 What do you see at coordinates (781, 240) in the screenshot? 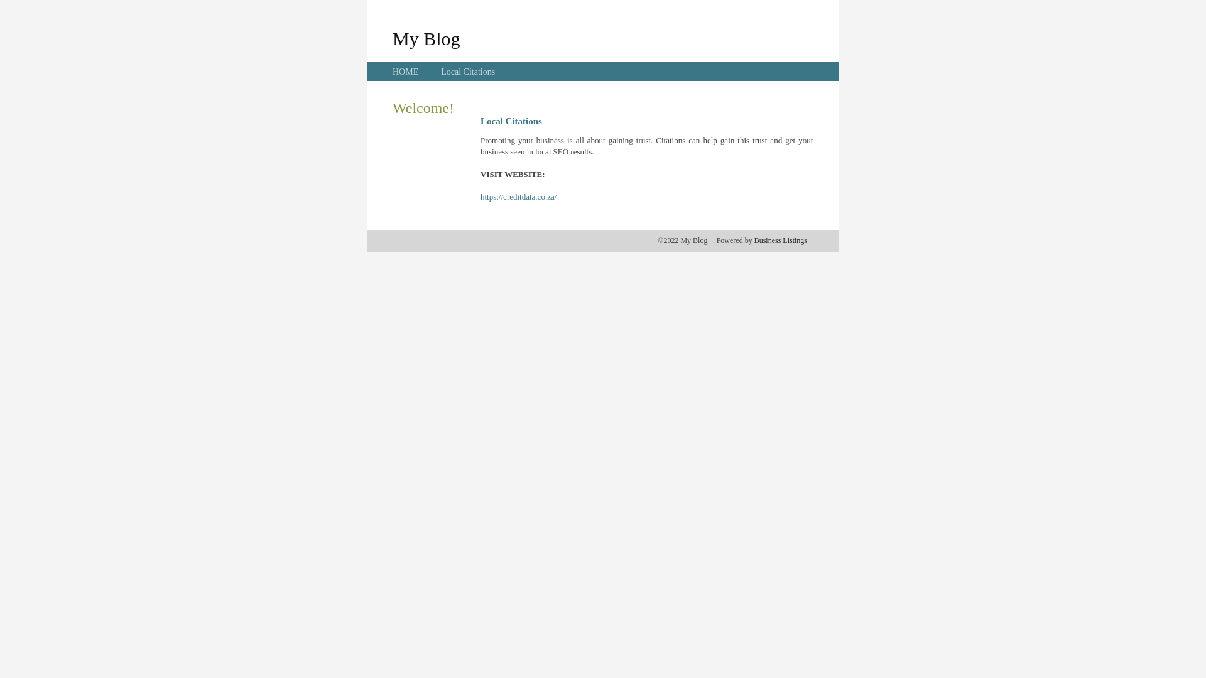
I see `Business Listings` at bounding box center [781, 240].